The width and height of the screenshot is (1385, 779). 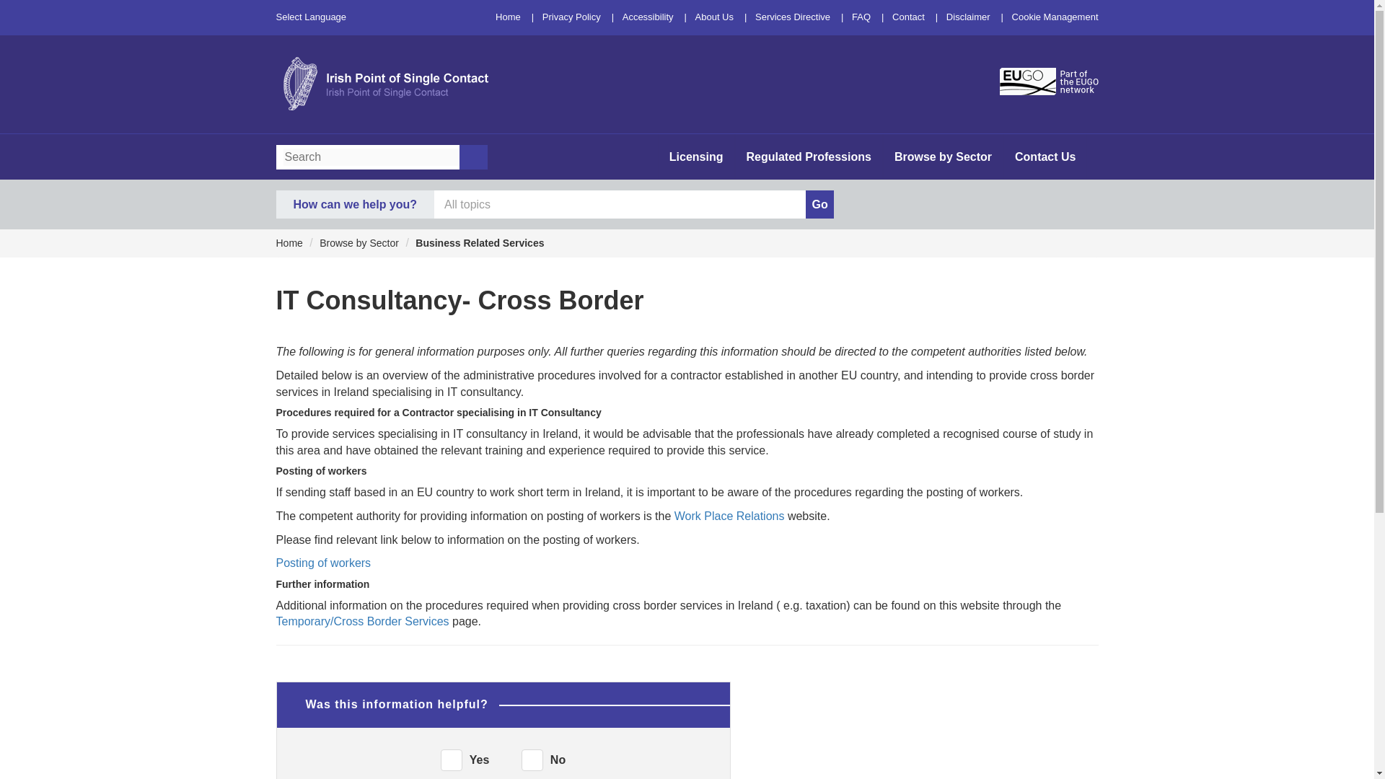 I want to click on Contact, so click(x=908, y=17).